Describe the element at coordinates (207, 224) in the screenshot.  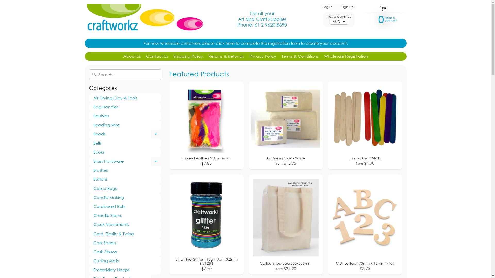
I see `Ultra Fine Glitter 113gm Jar - 0.2mm (1/128")
$7.70` at that location.